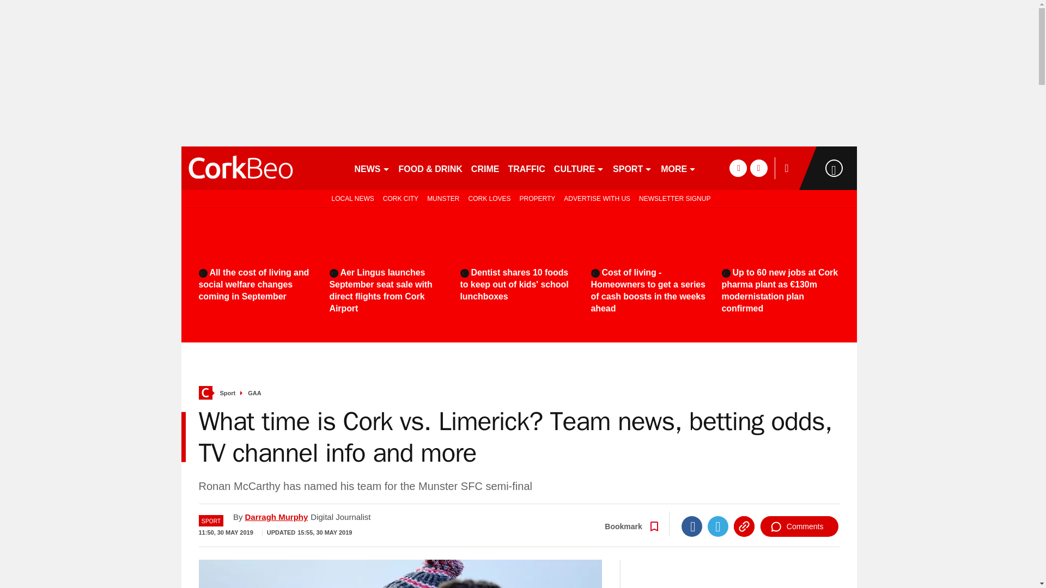  I want to click on Facebook, so click(692, 526).